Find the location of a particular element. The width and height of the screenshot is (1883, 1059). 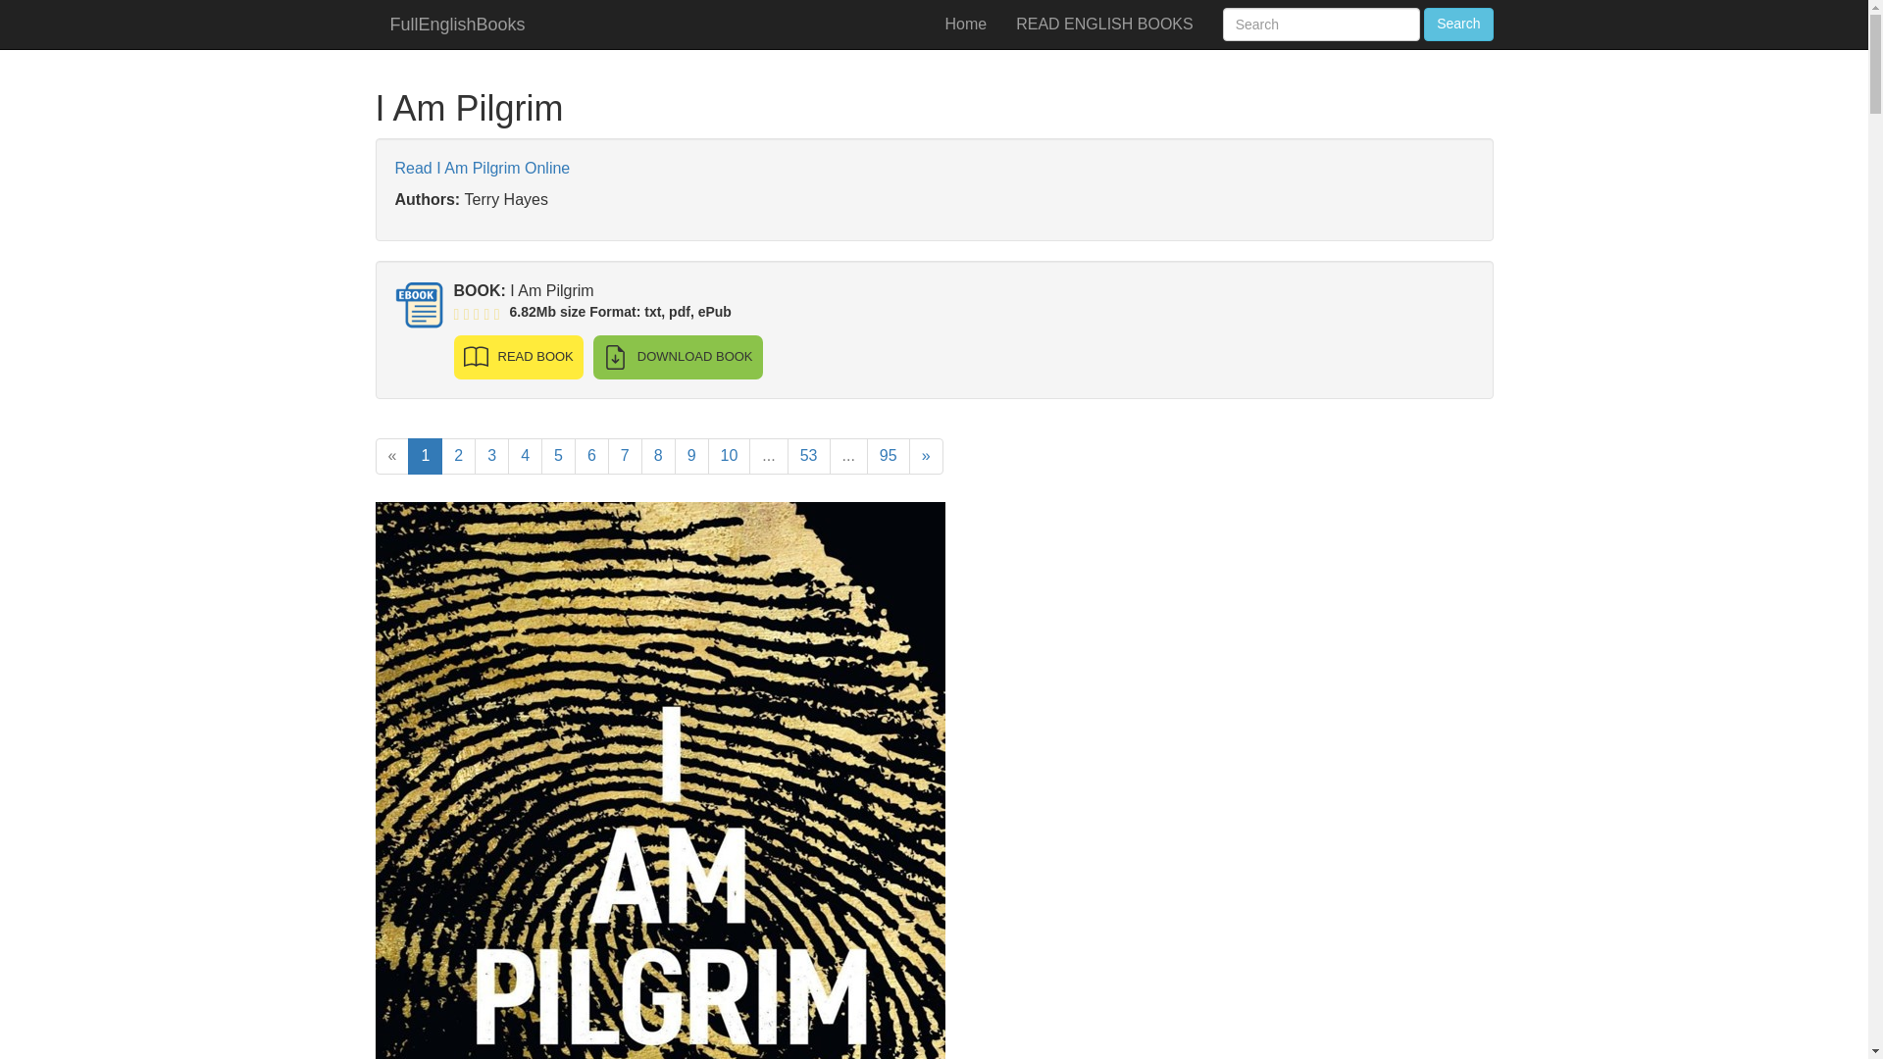

1 is located at coordinates (426, 456).